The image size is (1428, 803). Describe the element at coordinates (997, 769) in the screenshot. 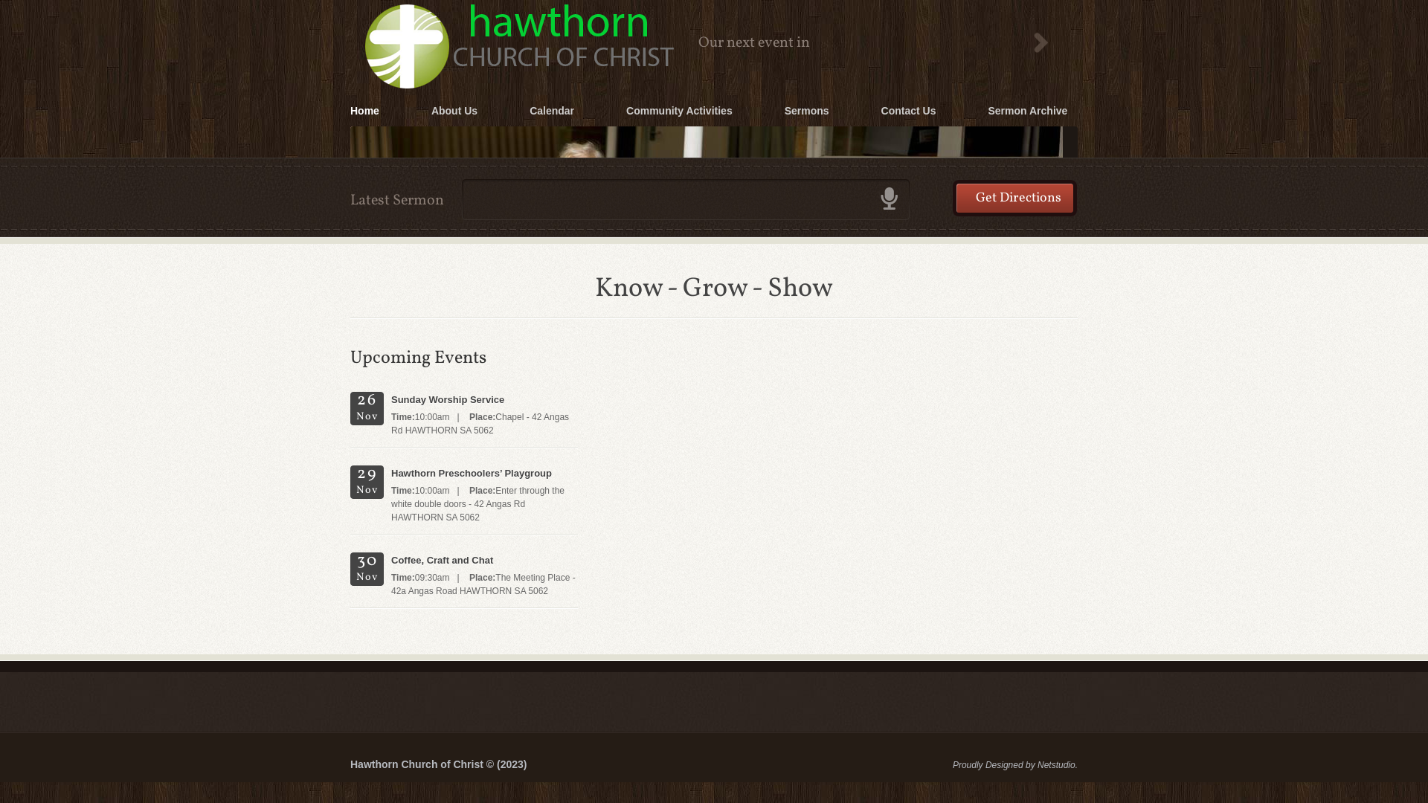

I see `Proudly Designed by Netstudio.` at that location.